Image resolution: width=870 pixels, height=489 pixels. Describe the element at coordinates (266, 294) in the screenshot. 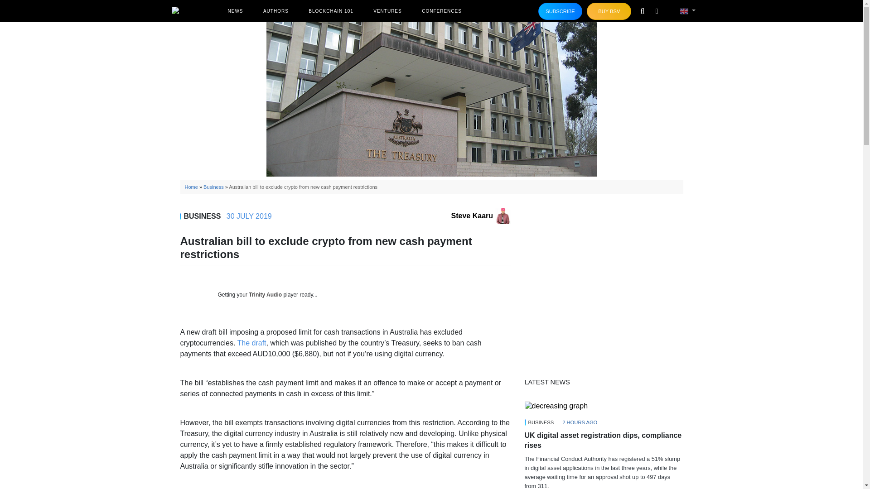

I see `Trinity Audio` at that location.